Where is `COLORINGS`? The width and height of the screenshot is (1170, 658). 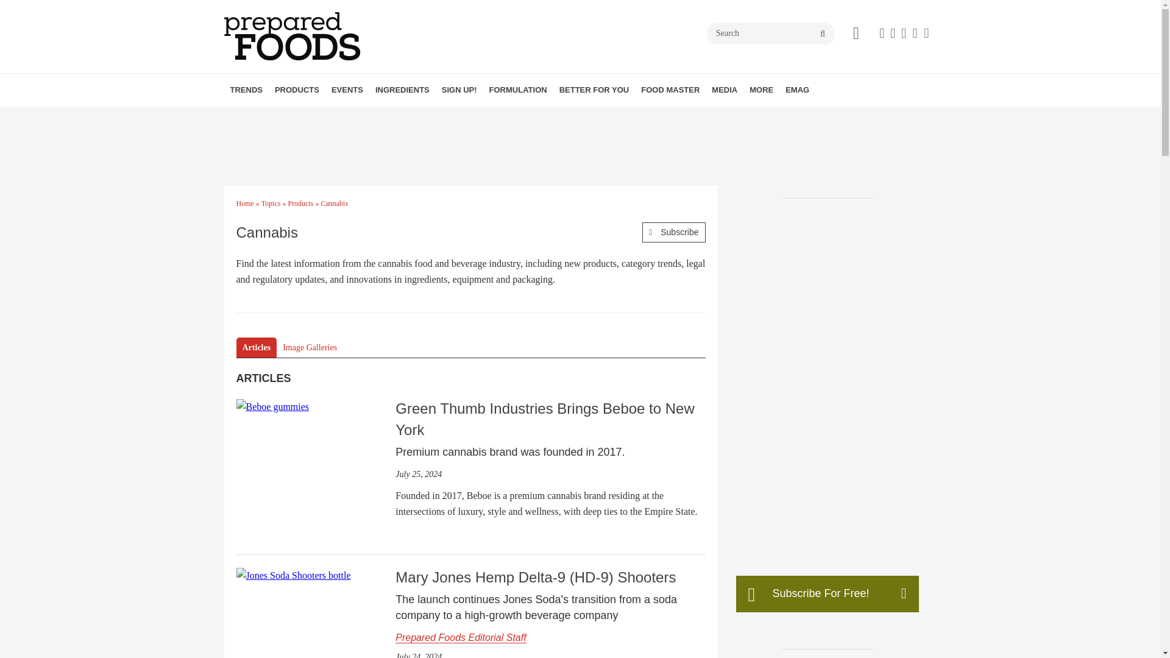
COLORINGS is located at coordinates (451, 116).